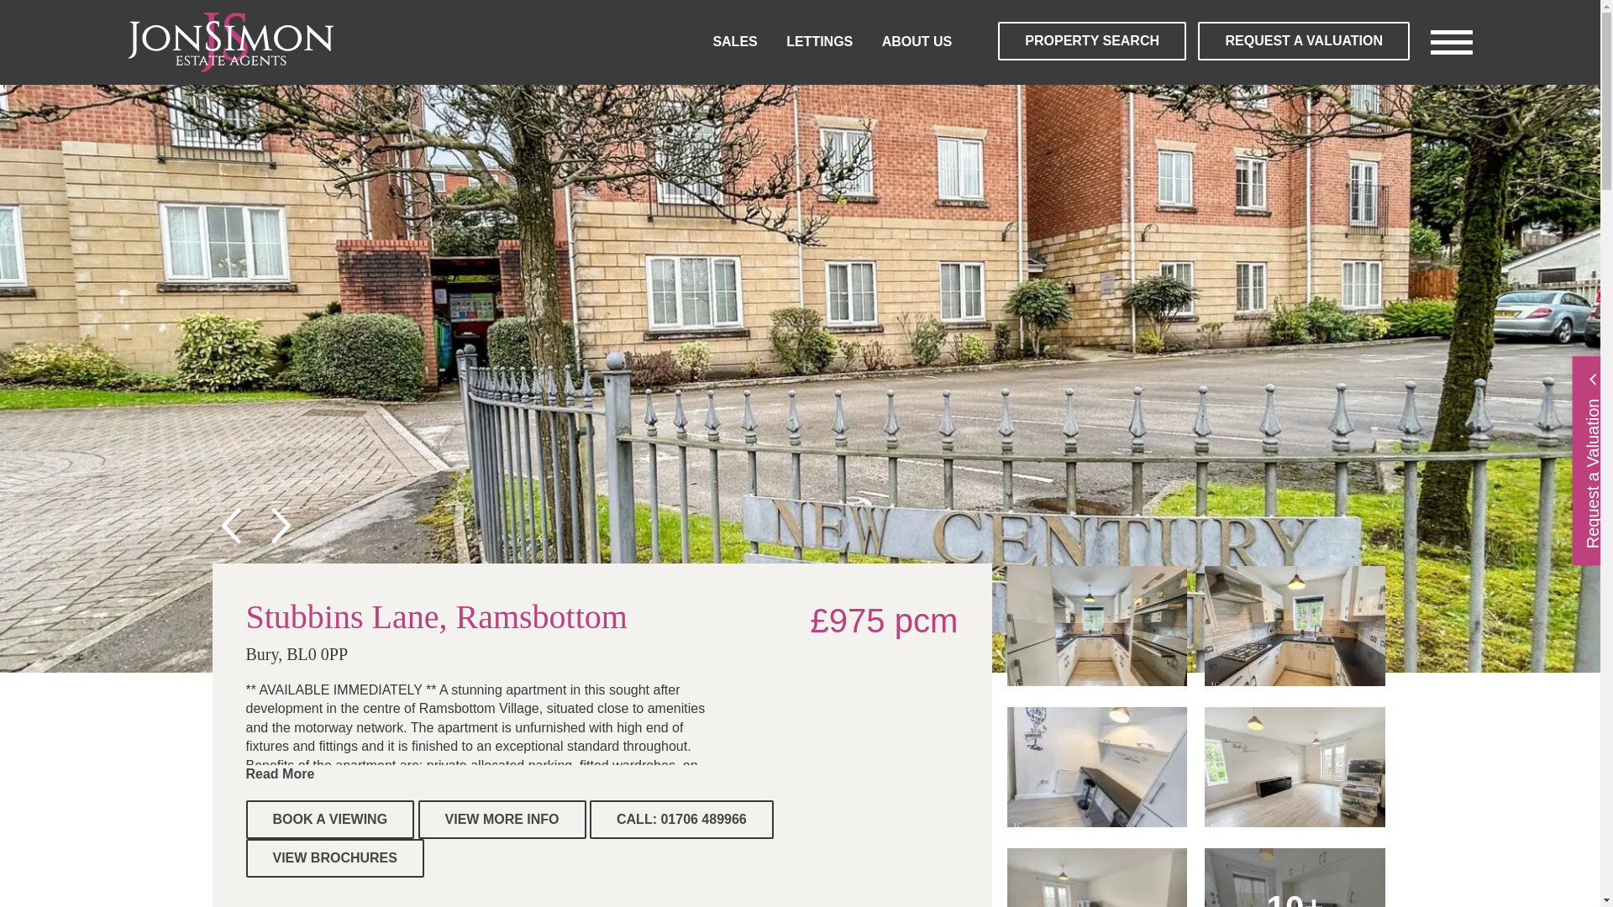 The image size is (1613, 907). What do you see at coordinates (502, 820) in the screenshot?
I see `VIEW MORE INFO` at bounding box center [502, 820].